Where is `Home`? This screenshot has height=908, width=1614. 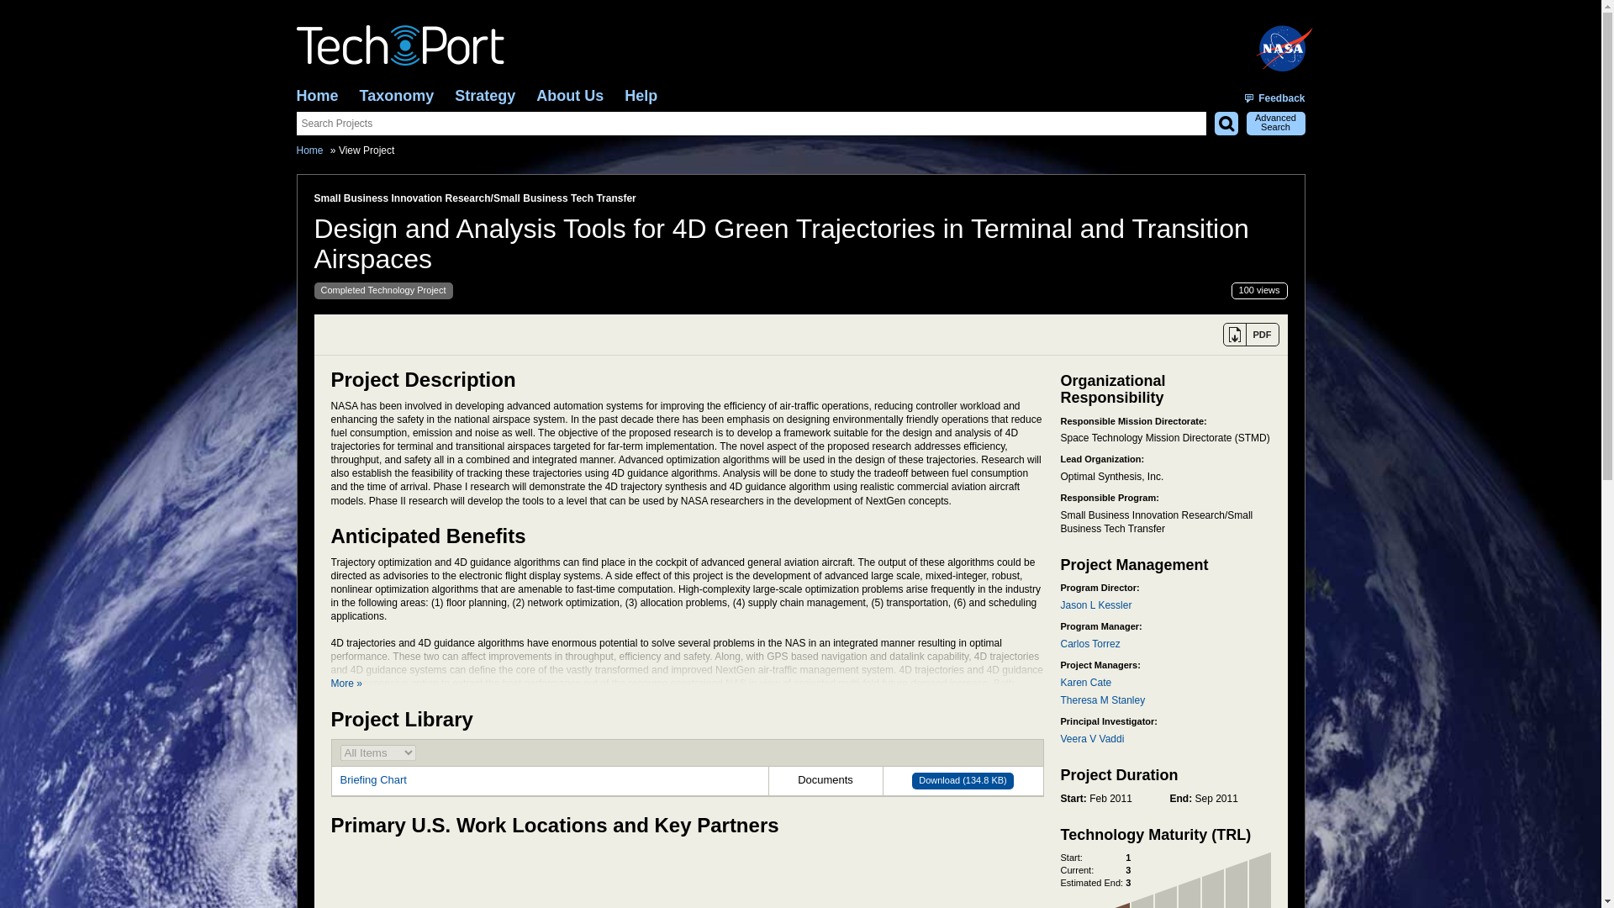 Home is located at coordinates (309, 150).